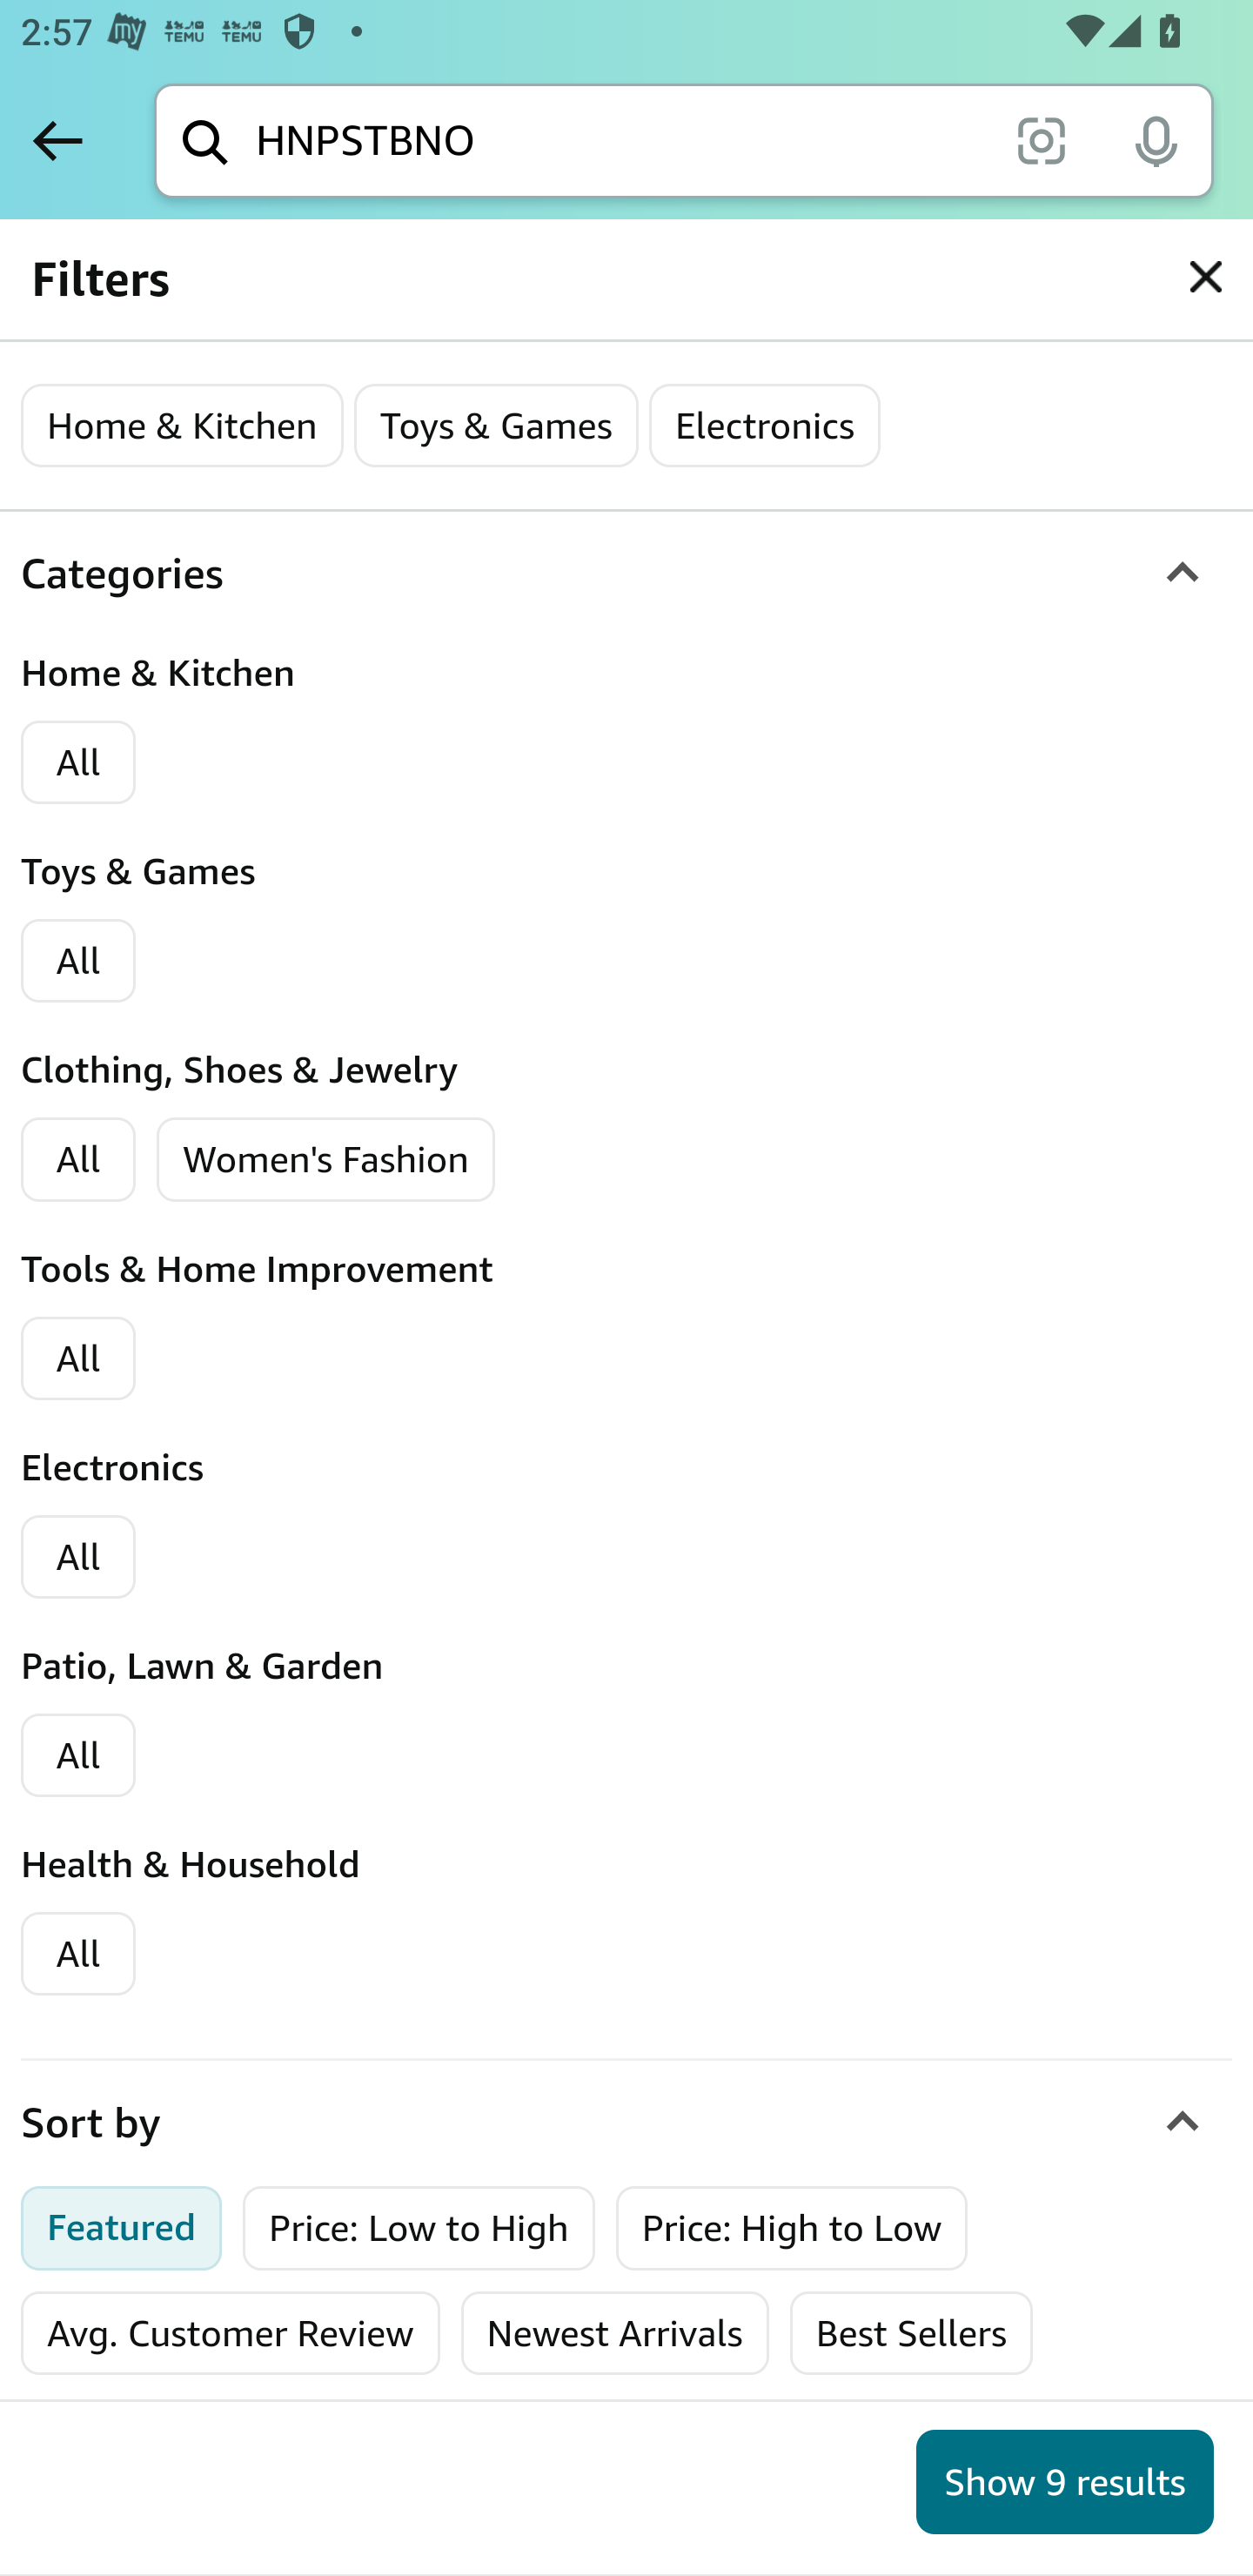 This screenshot has height=2576, width=1253. What do you see at coordinates (57, 140) in the screenshot?
I see `Back` at bounding box center [57, 140].